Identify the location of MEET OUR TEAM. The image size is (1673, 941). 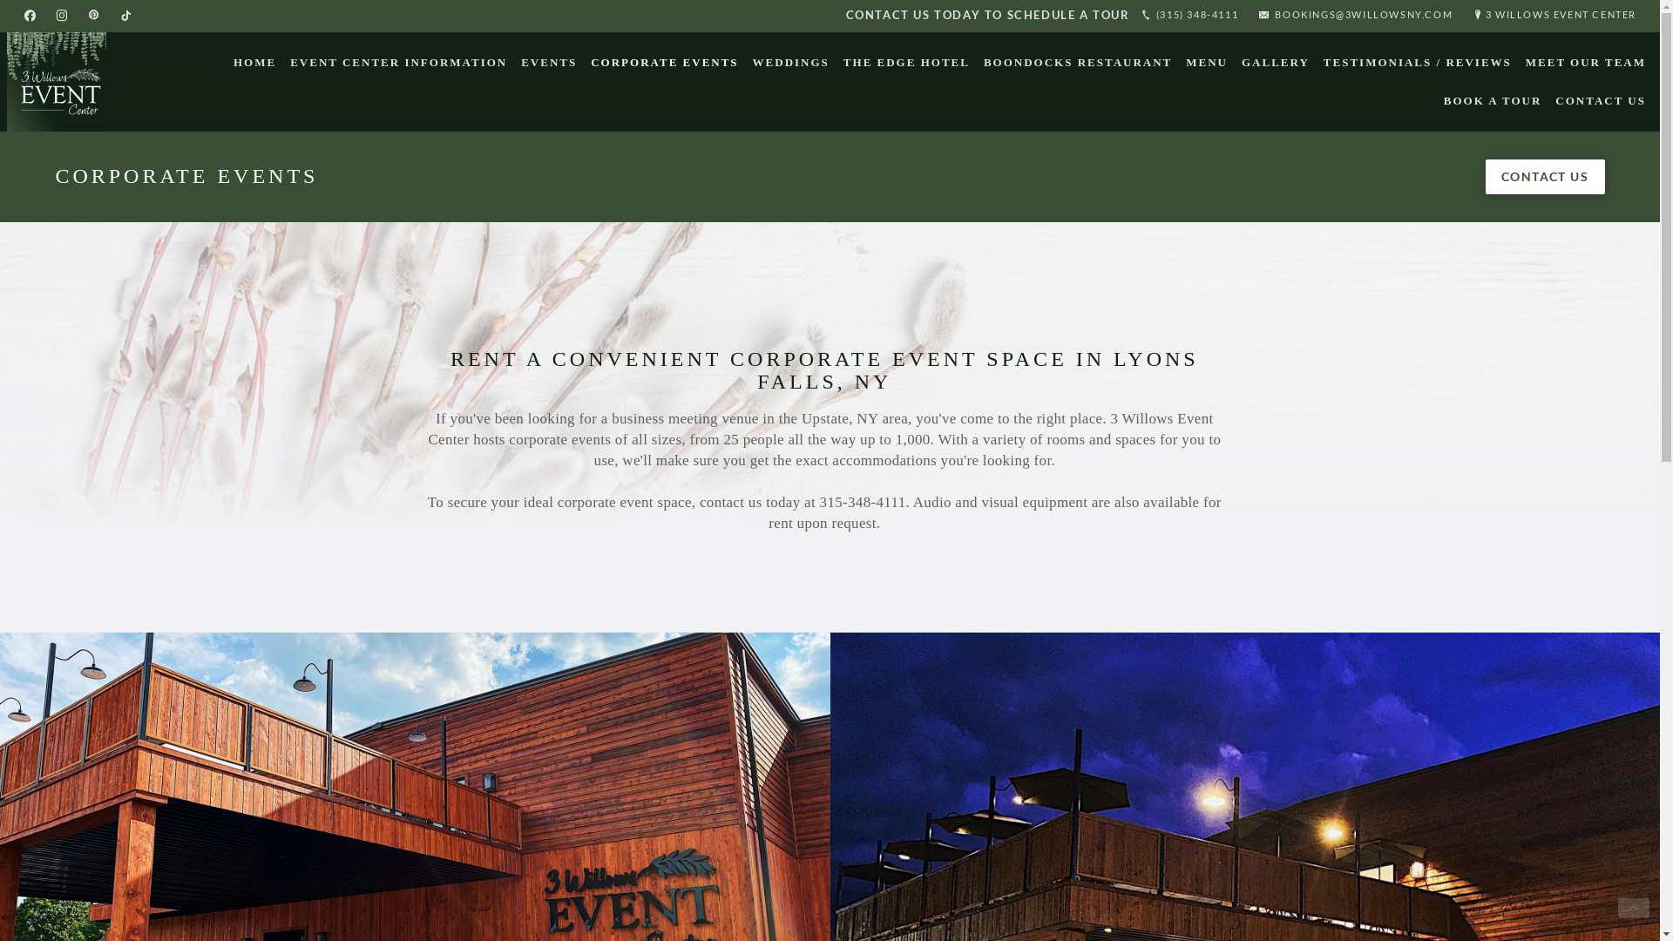
(1586, 63).